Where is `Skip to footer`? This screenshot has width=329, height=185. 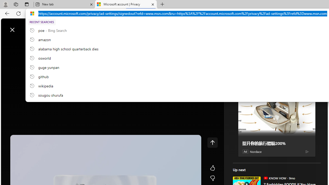
Skip to footer is located at coordinates (21, 27).